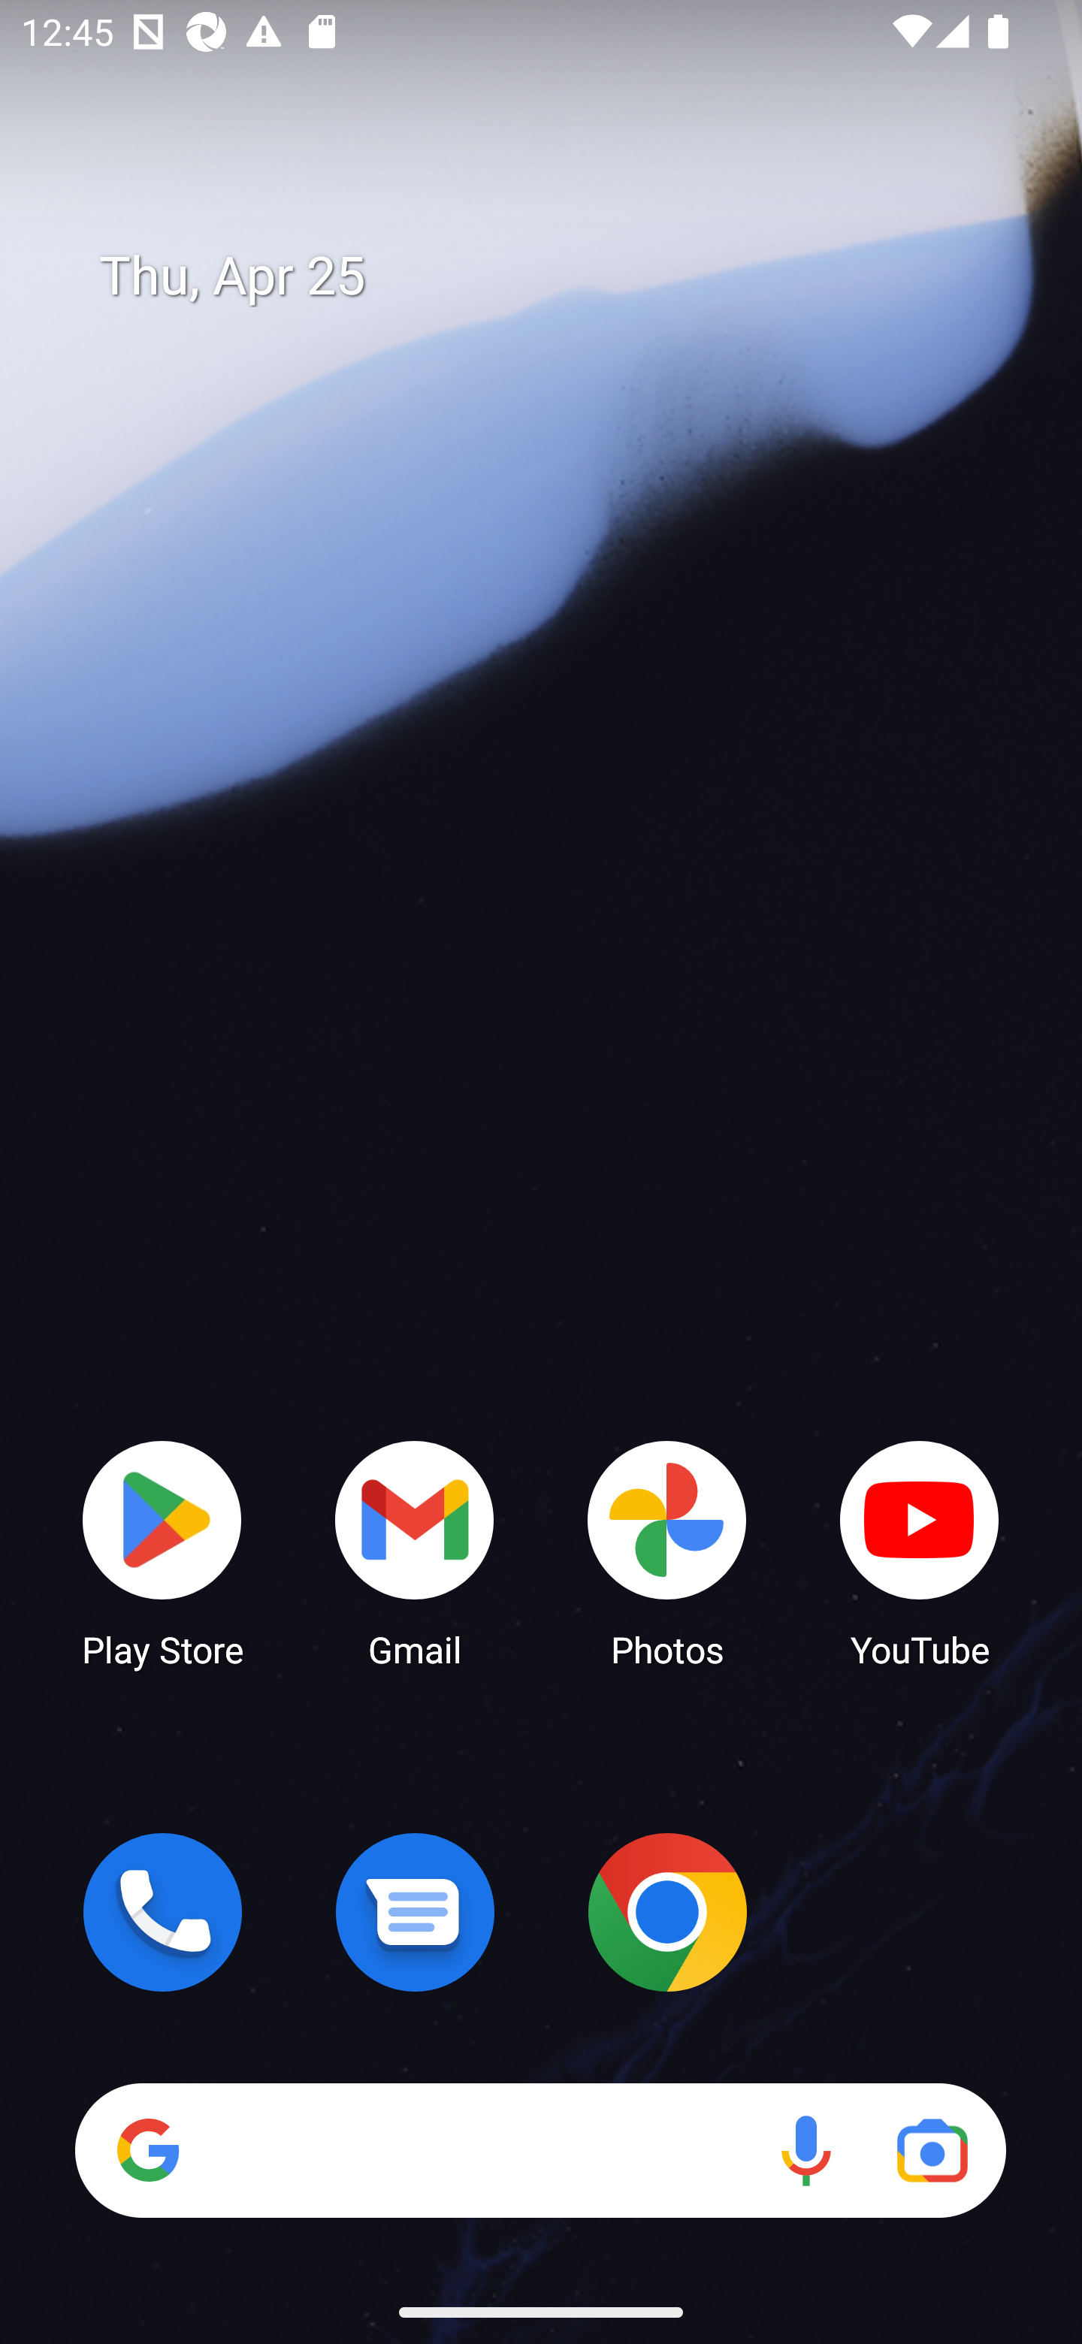  Describe the element at coordinates (920, 1552) in the screenshot. I see `YouTube` at that location.